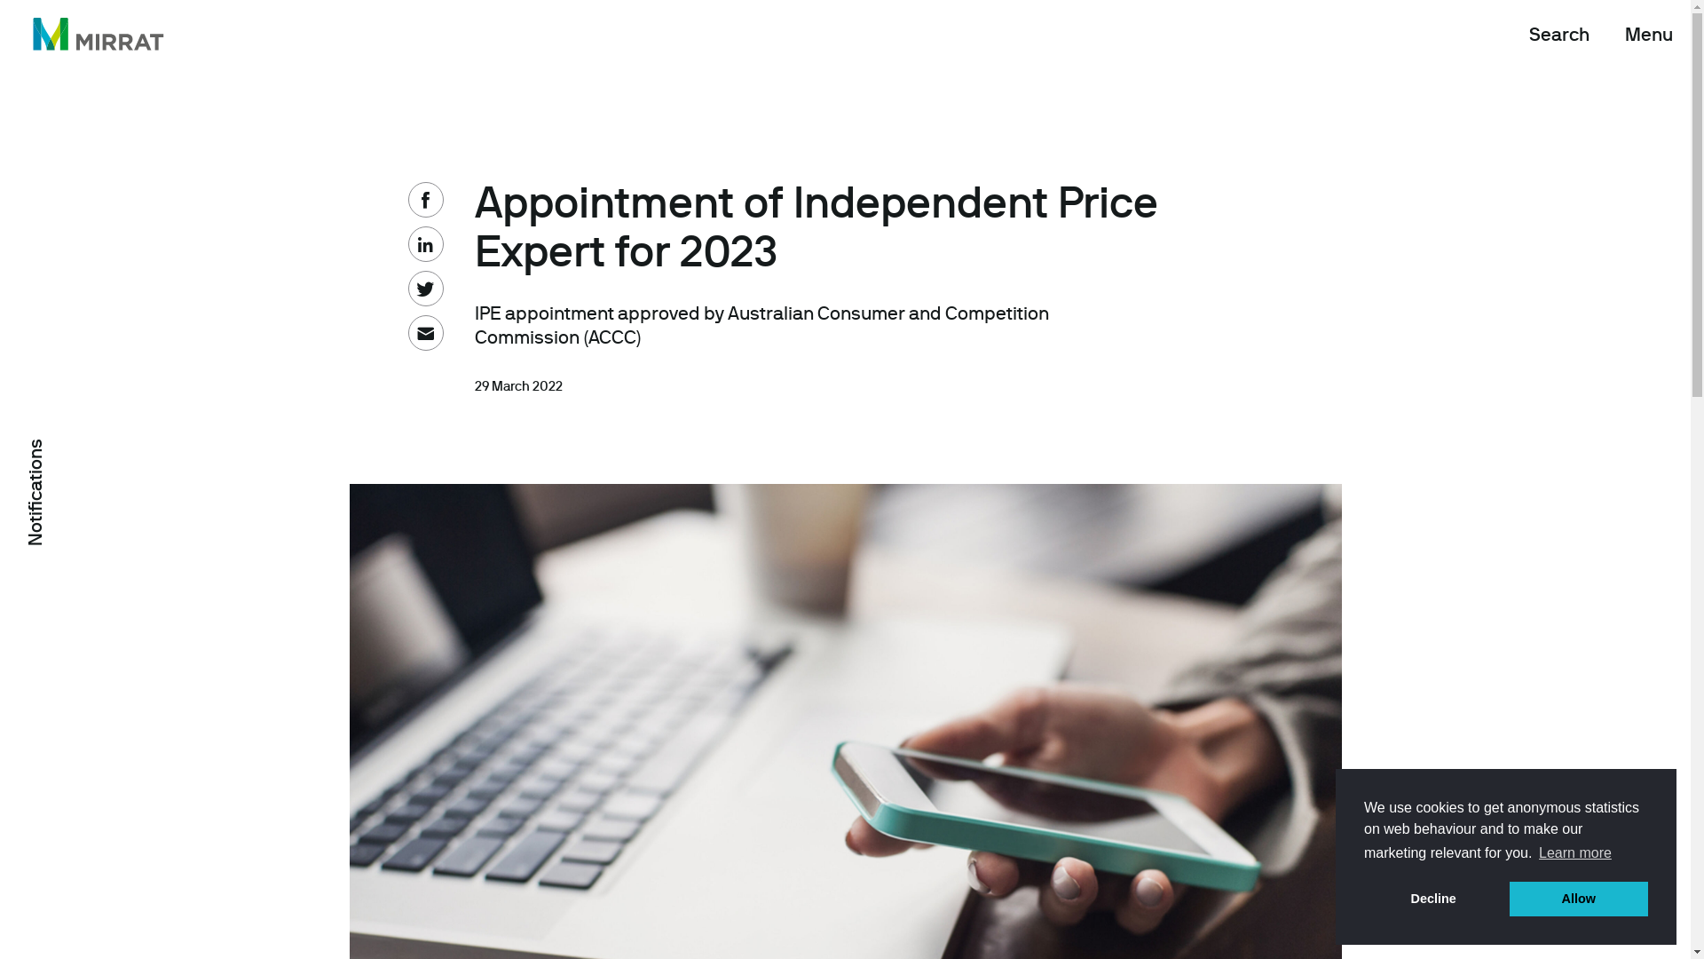  I want to click on Instagram, so click(392, 707).